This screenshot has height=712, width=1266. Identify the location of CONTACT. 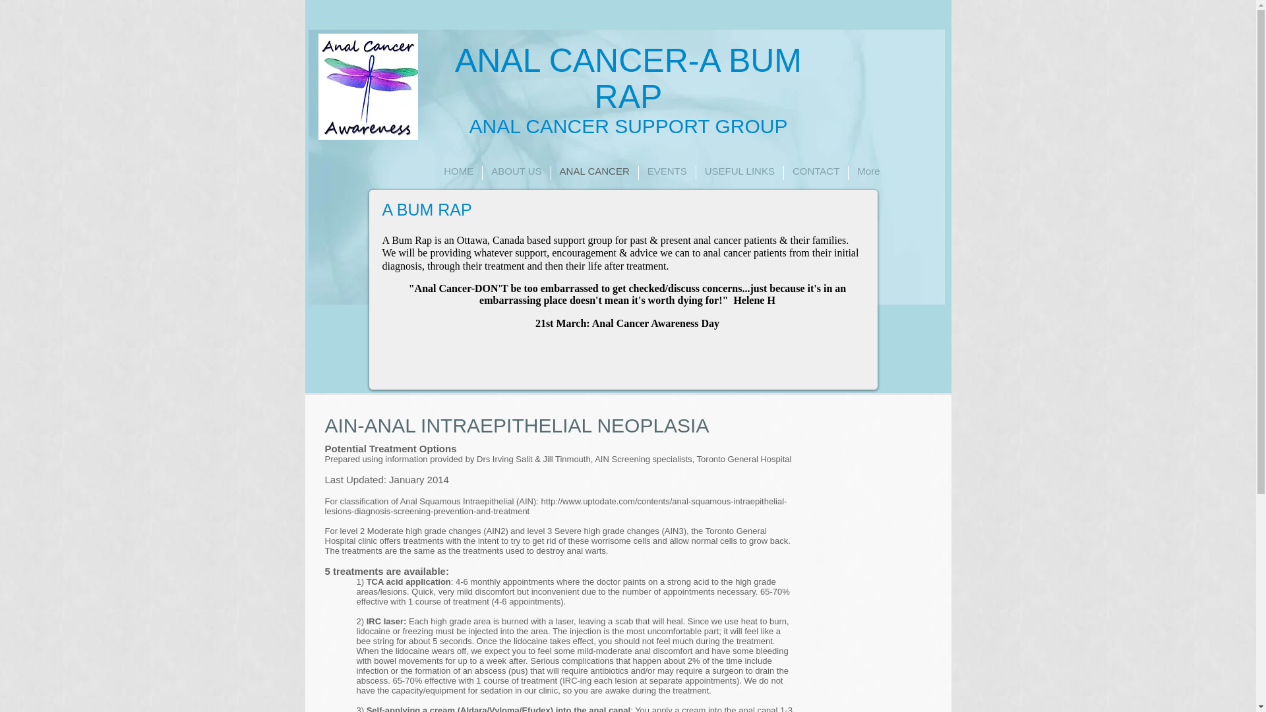
(816, 173).